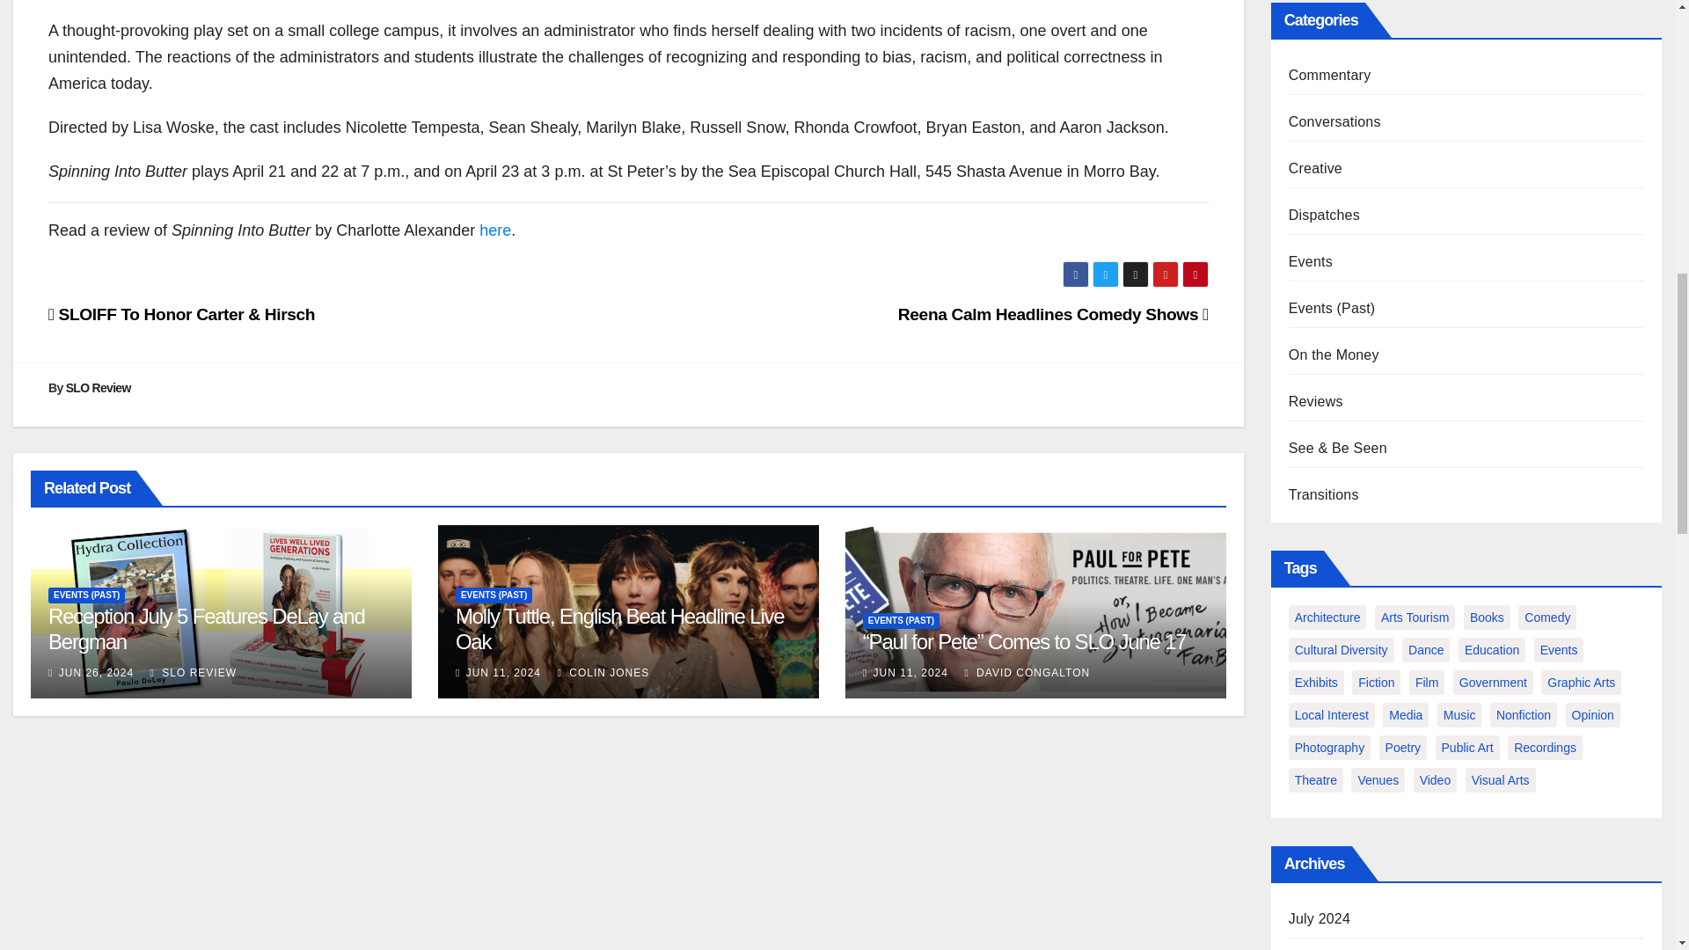 This screenshot has width=1689, height=950. What do you see at coordinates (495, 230) in the screenshot?
I see `here` at bounding box center [495, 230].